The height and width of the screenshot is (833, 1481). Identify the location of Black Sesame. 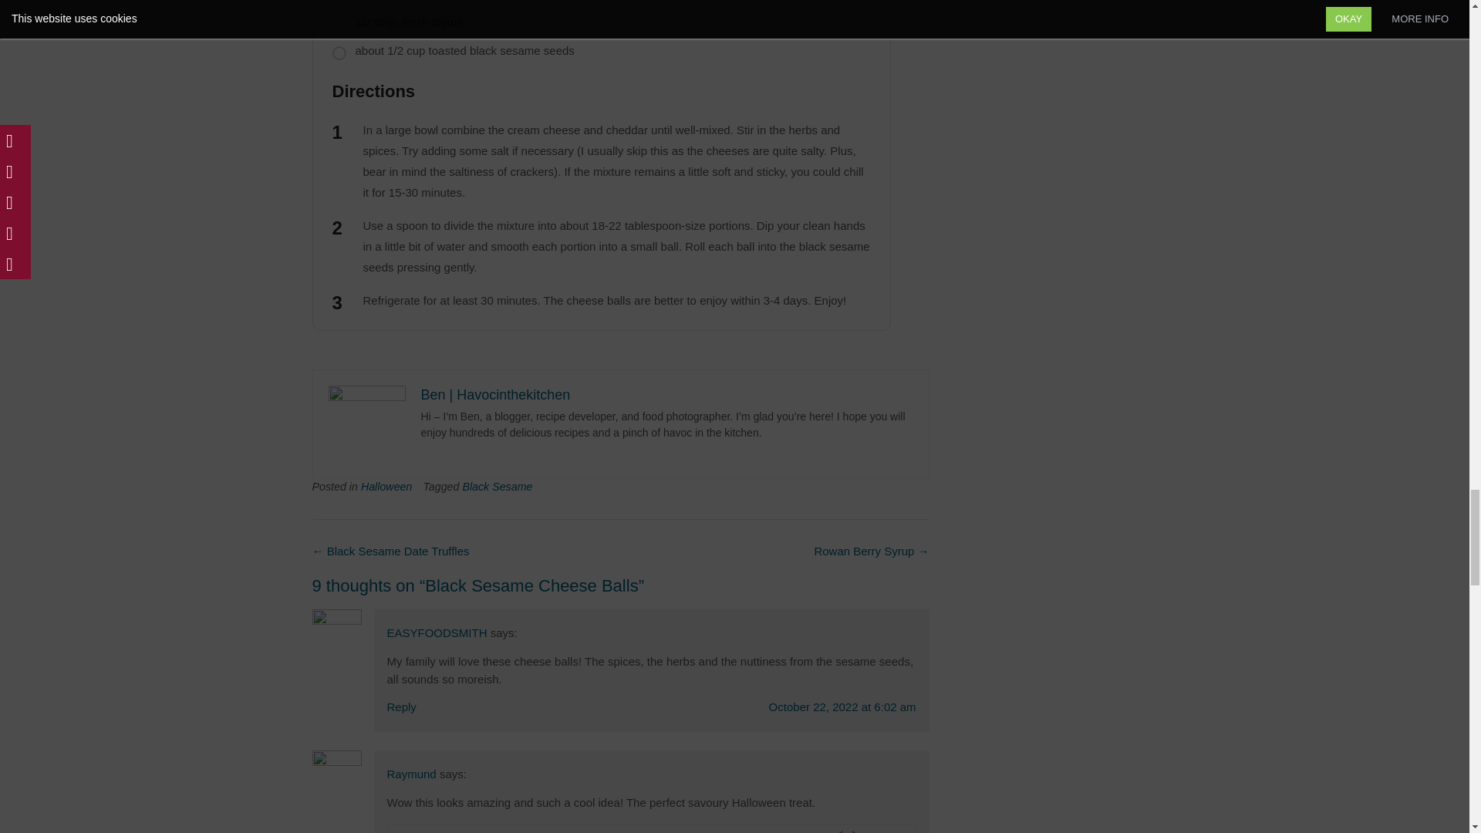
(497, 487).